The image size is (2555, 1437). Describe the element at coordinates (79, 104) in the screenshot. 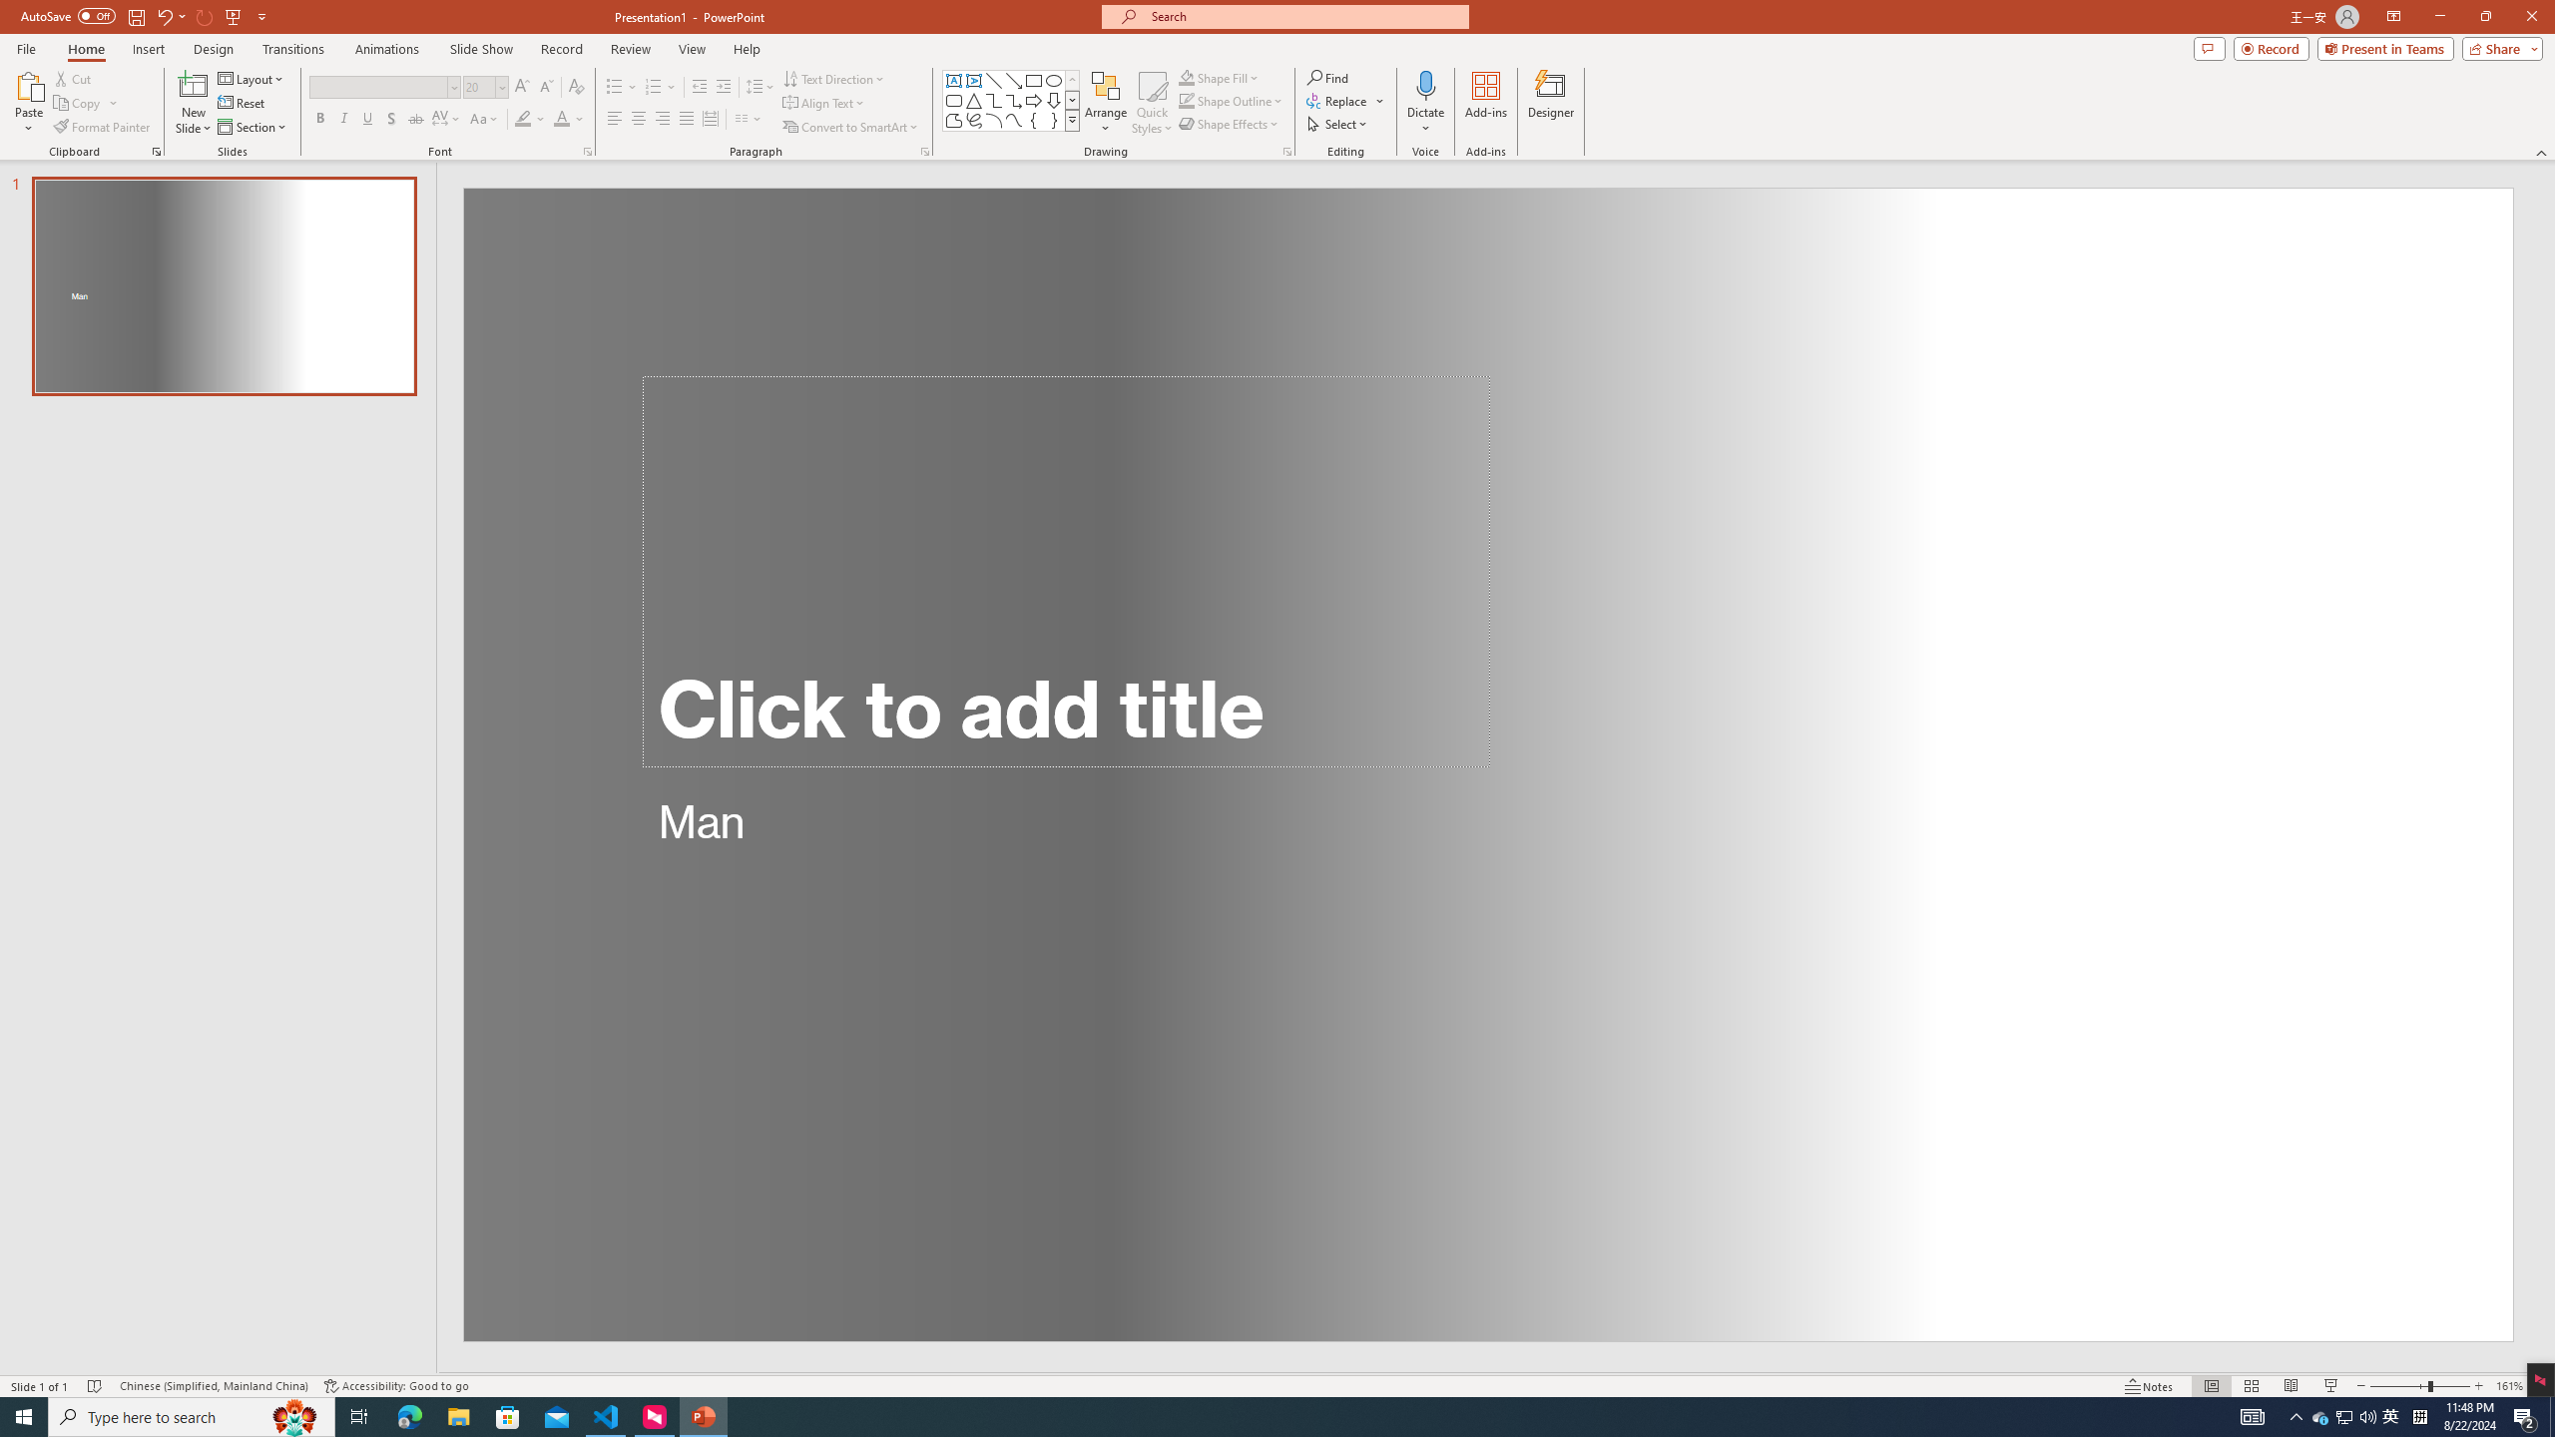

I see `Copy` at that location.